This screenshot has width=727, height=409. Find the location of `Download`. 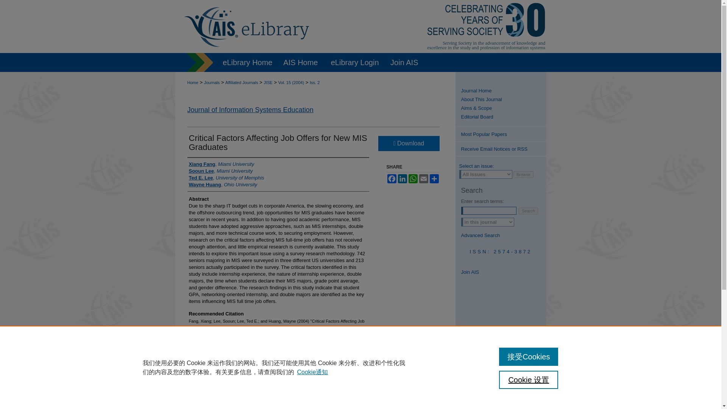

Download is located at coordinates (408, 143).